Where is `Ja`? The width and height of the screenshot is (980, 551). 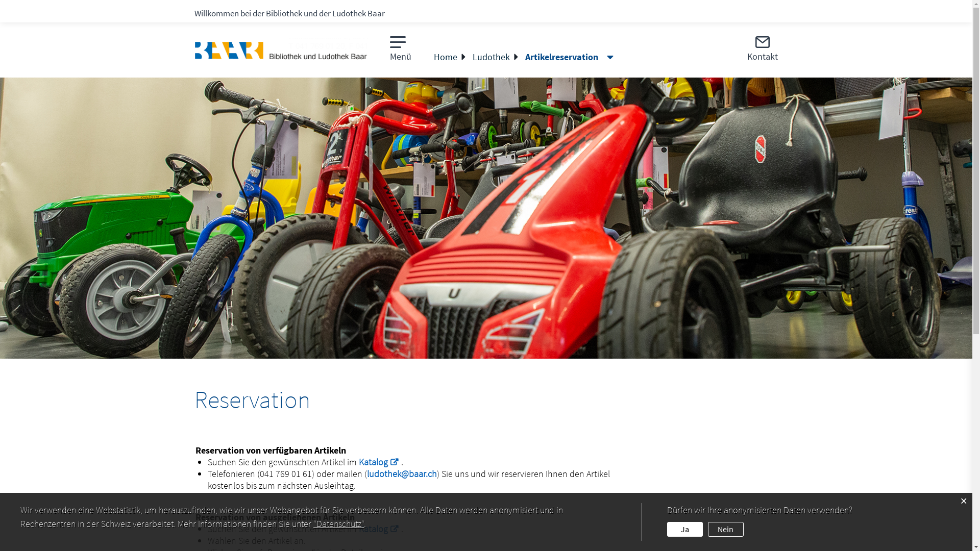
Ja is located at coordinates (685, 530).